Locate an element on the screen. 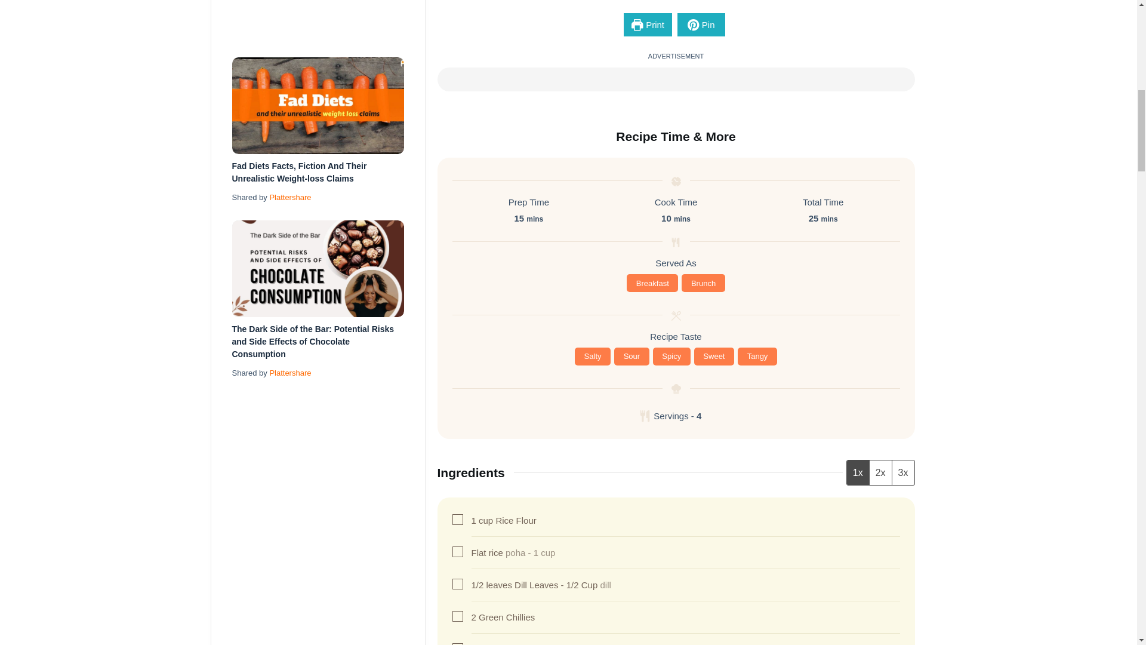 The image size is (1146, 645). Breakfast is located at coordinates (652, 283).